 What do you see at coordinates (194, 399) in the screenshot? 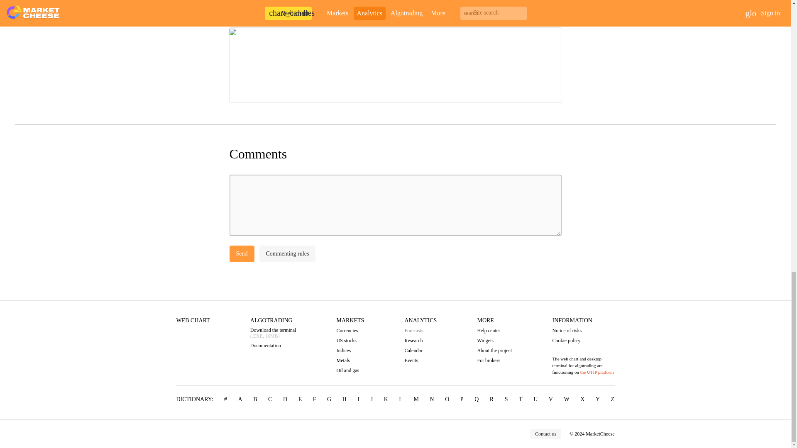
I see `DICTIONARY:` at bounding box center [194, 399].